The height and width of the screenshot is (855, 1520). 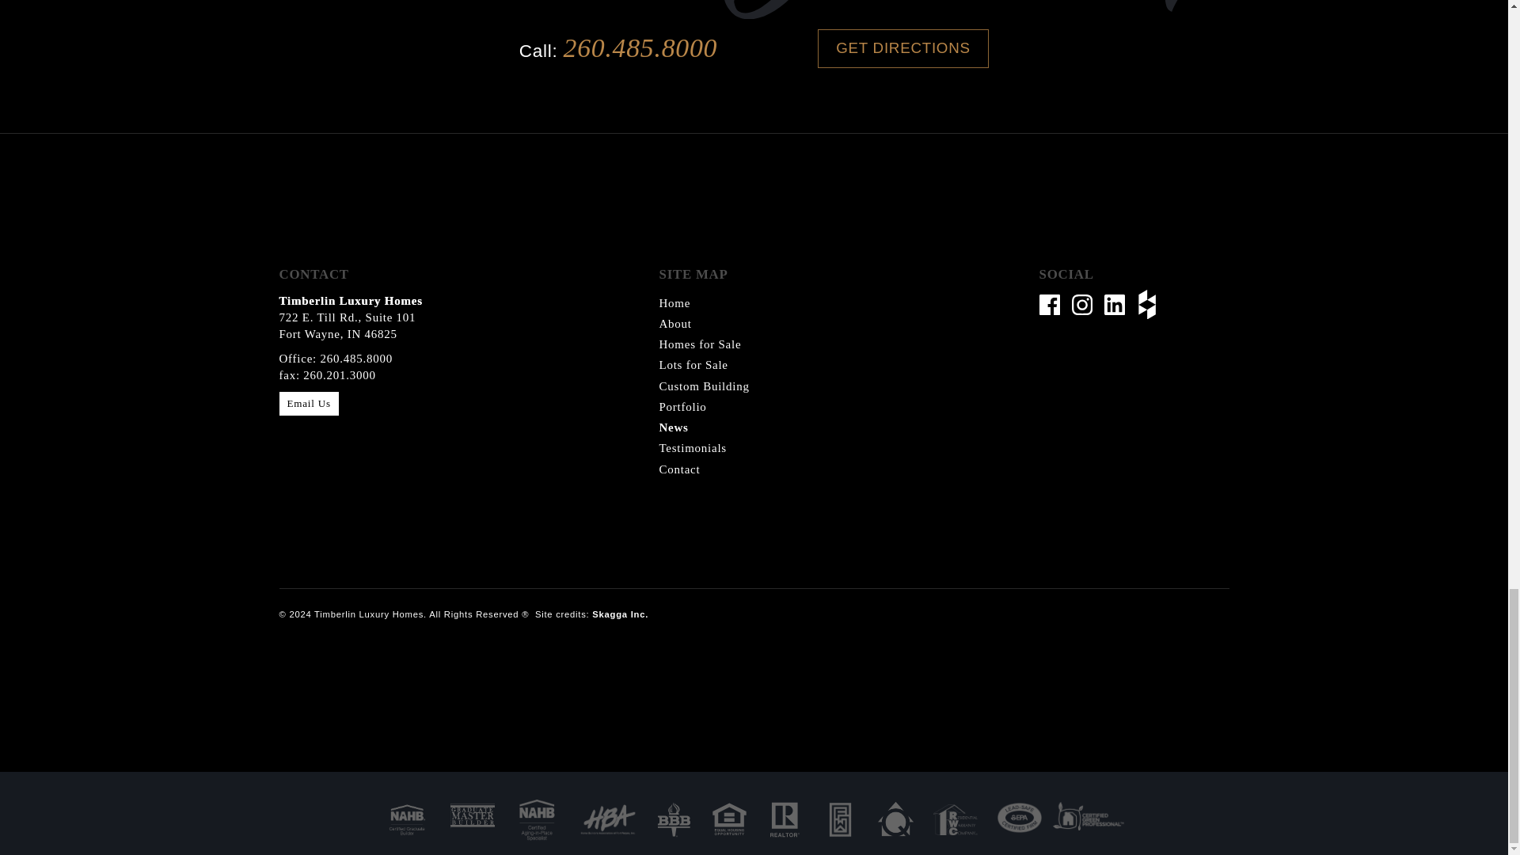 I want to click on Lots for Sale, so click(x=693, y=364).